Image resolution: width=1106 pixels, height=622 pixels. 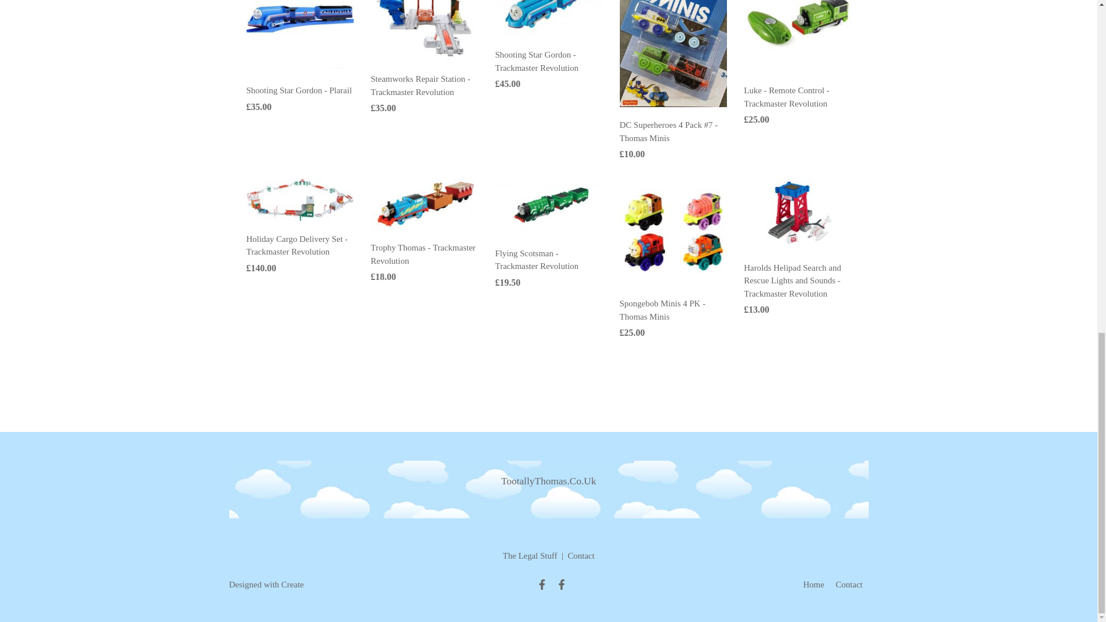 I want to click on         Spongebob Minis 4 PK - Thomas Minis , so click(x=662, y=310).